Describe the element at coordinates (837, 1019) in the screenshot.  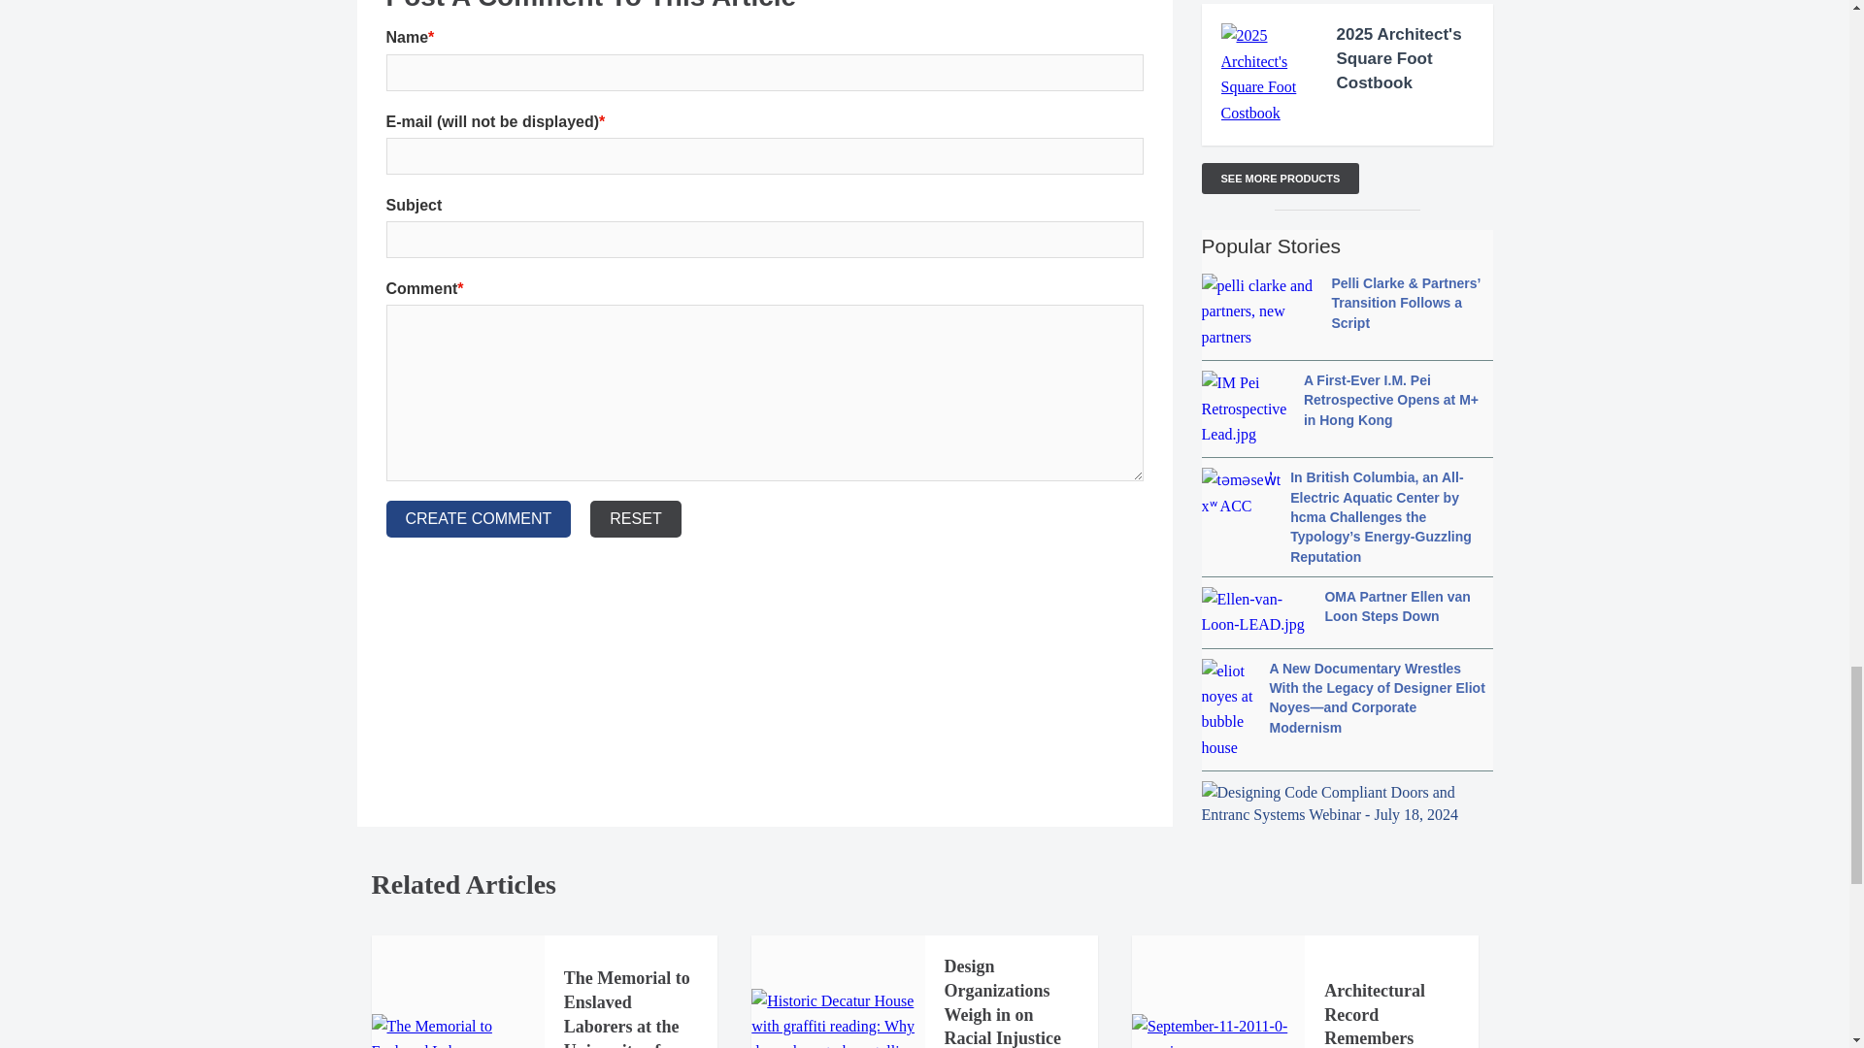
I see `Decatur House` at that location.